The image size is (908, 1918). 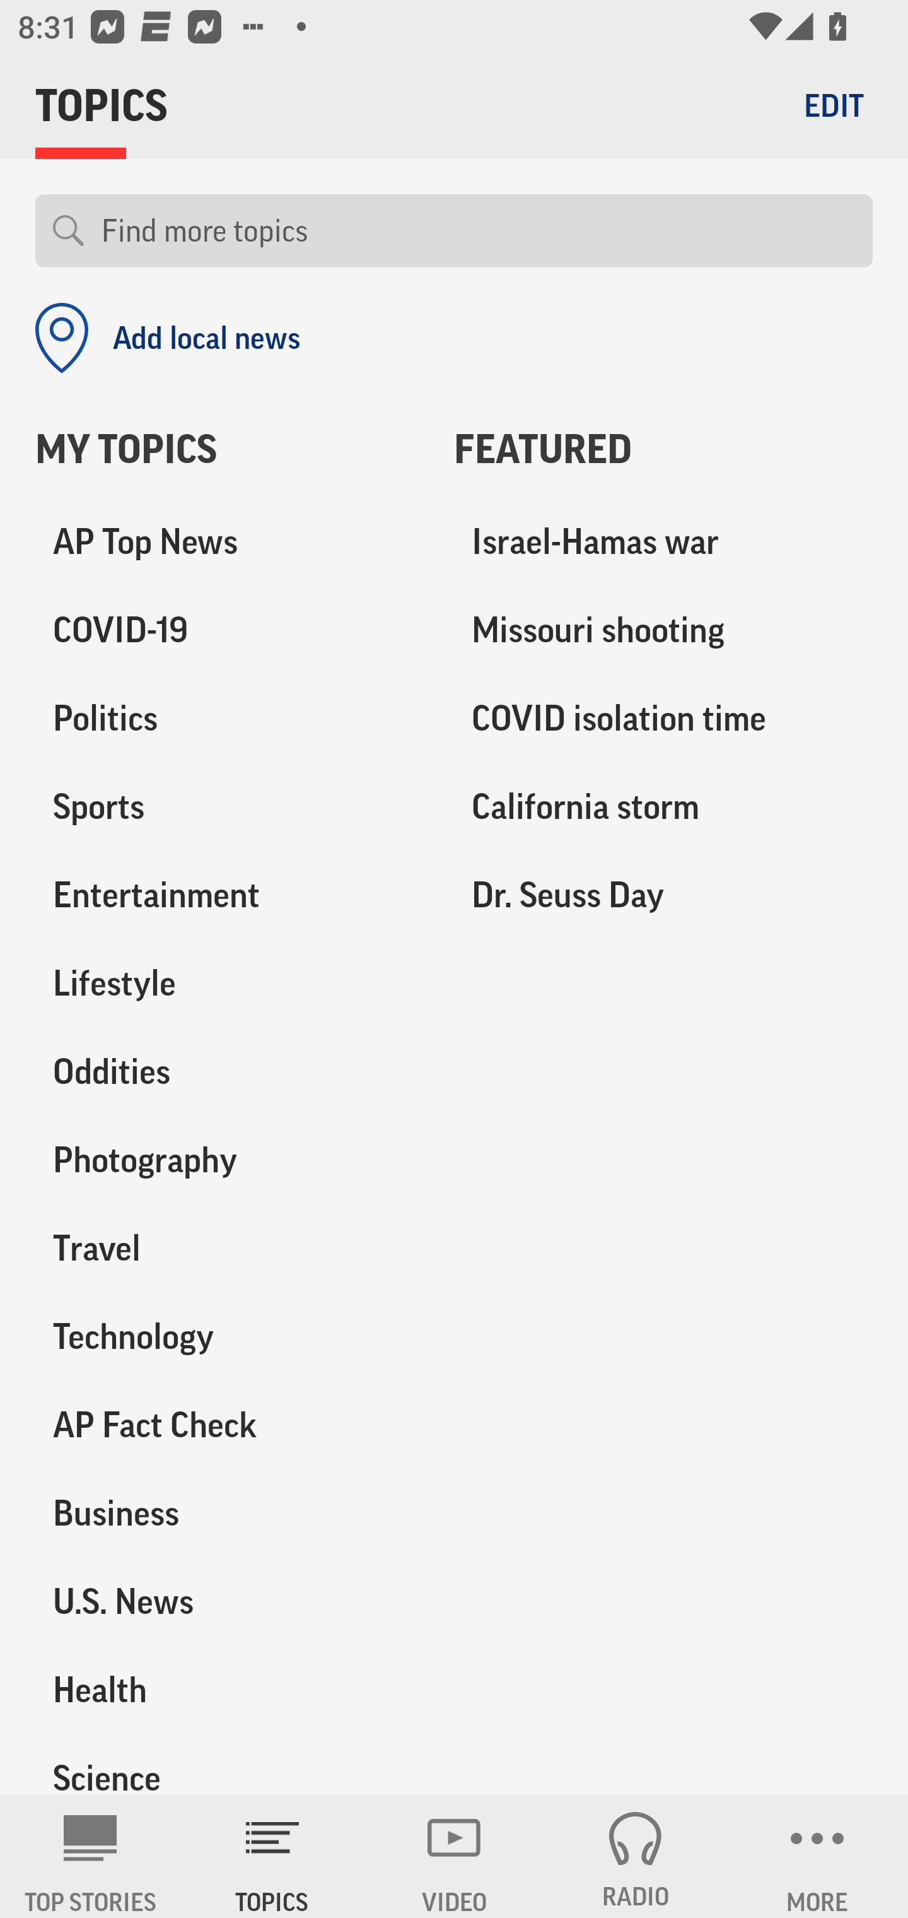 What do you see at coordinates (227, 984) in the screenshot?
I see `Lifestyle` at bounding box center [227, 984].